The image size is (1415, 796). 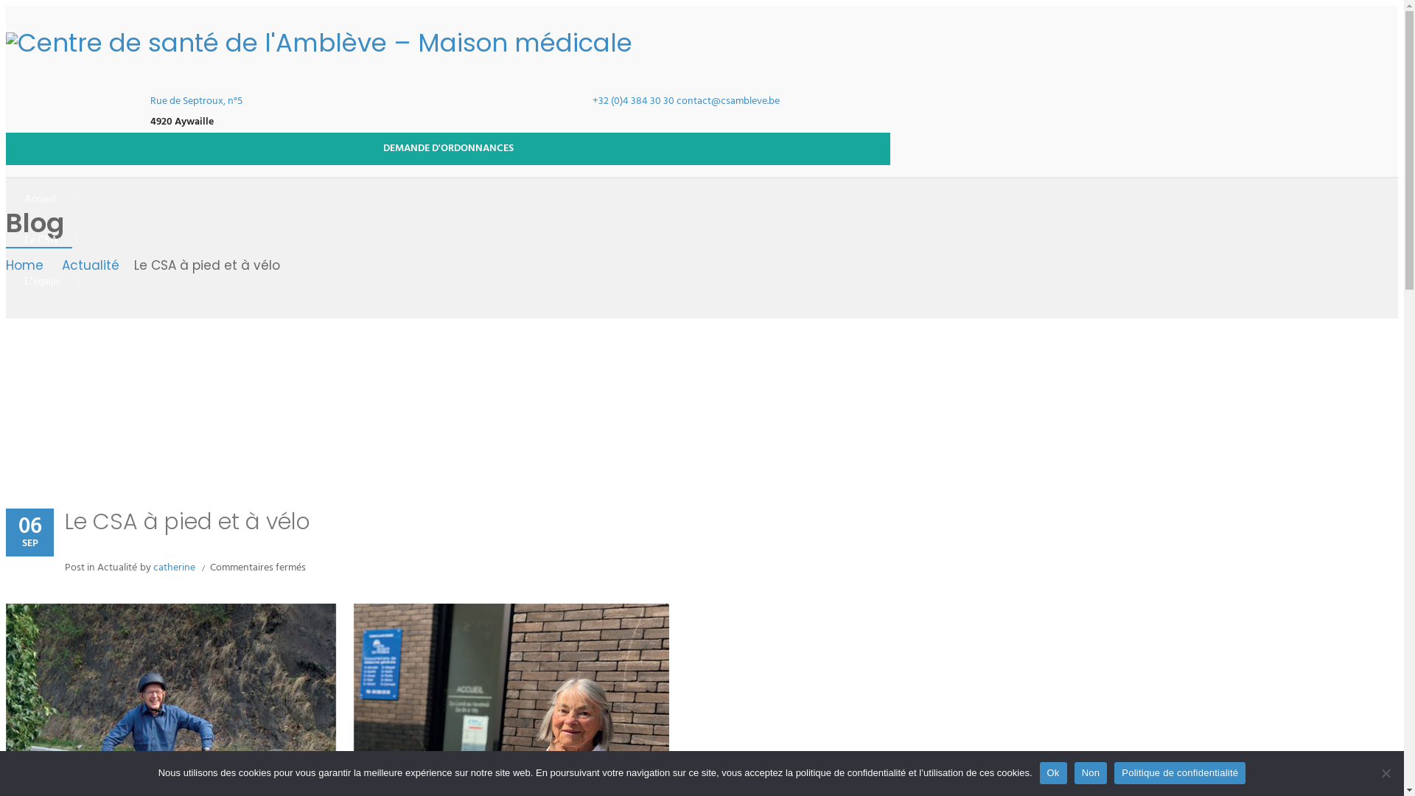 I want to click on Accueil, so click(x=41, y=199).